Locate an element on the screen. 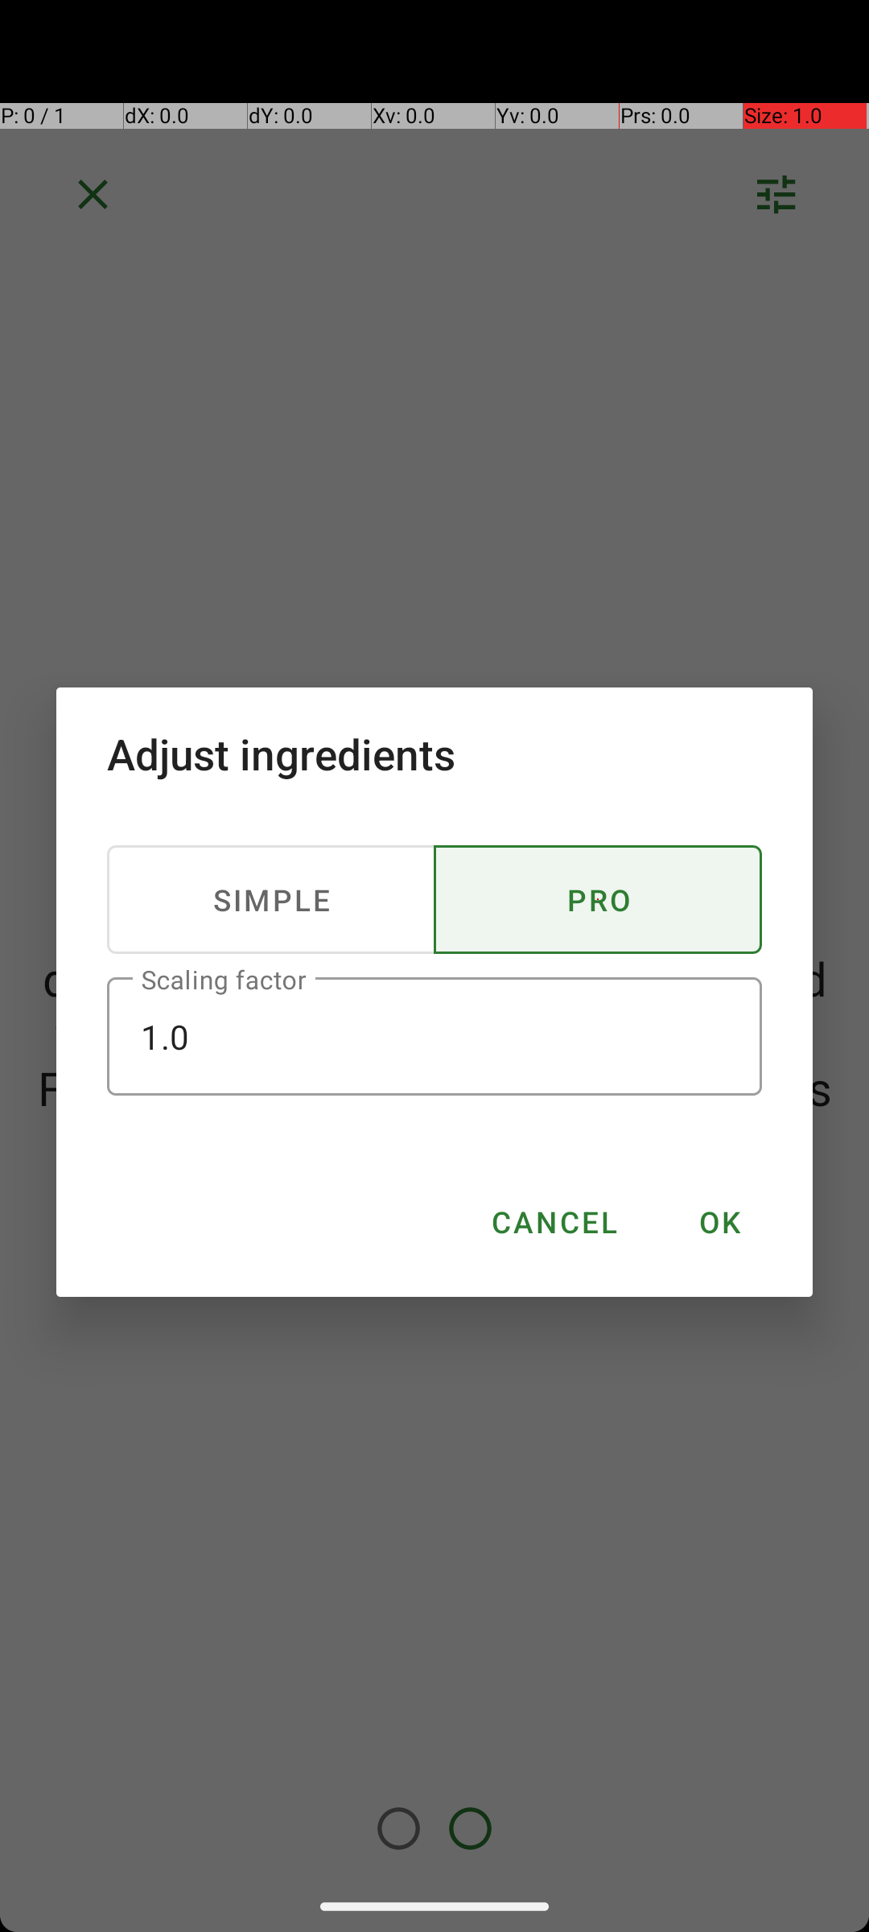 The height and width of the screenshot is (1932, 869). 1.0 is located at coordinates (434, 1037).